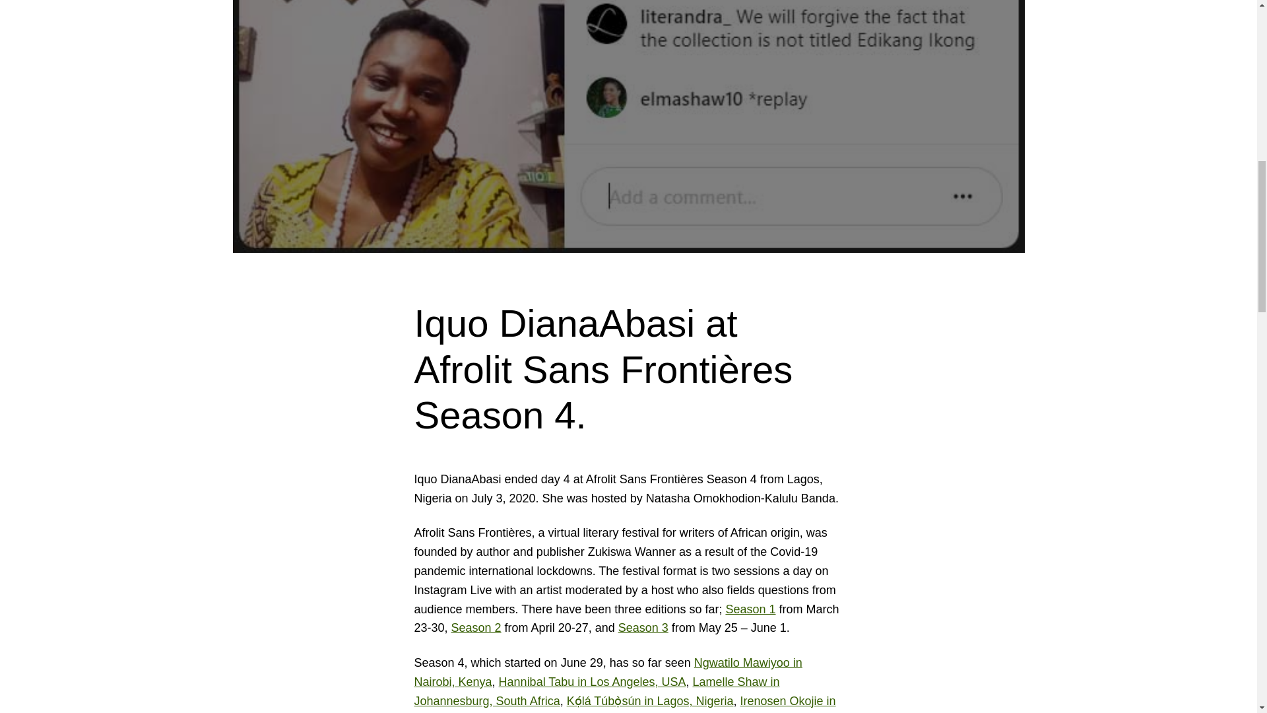  I want to click on Lamelle Shaw in Johannesburg, South Africa, so click(597, 691).